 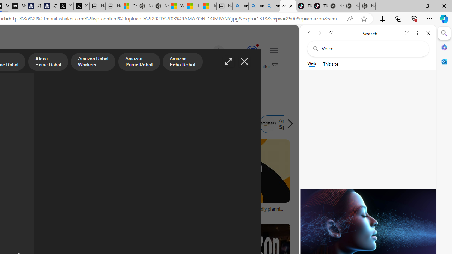 I want to click on Amazon Forest, so click(x=168, y=124).